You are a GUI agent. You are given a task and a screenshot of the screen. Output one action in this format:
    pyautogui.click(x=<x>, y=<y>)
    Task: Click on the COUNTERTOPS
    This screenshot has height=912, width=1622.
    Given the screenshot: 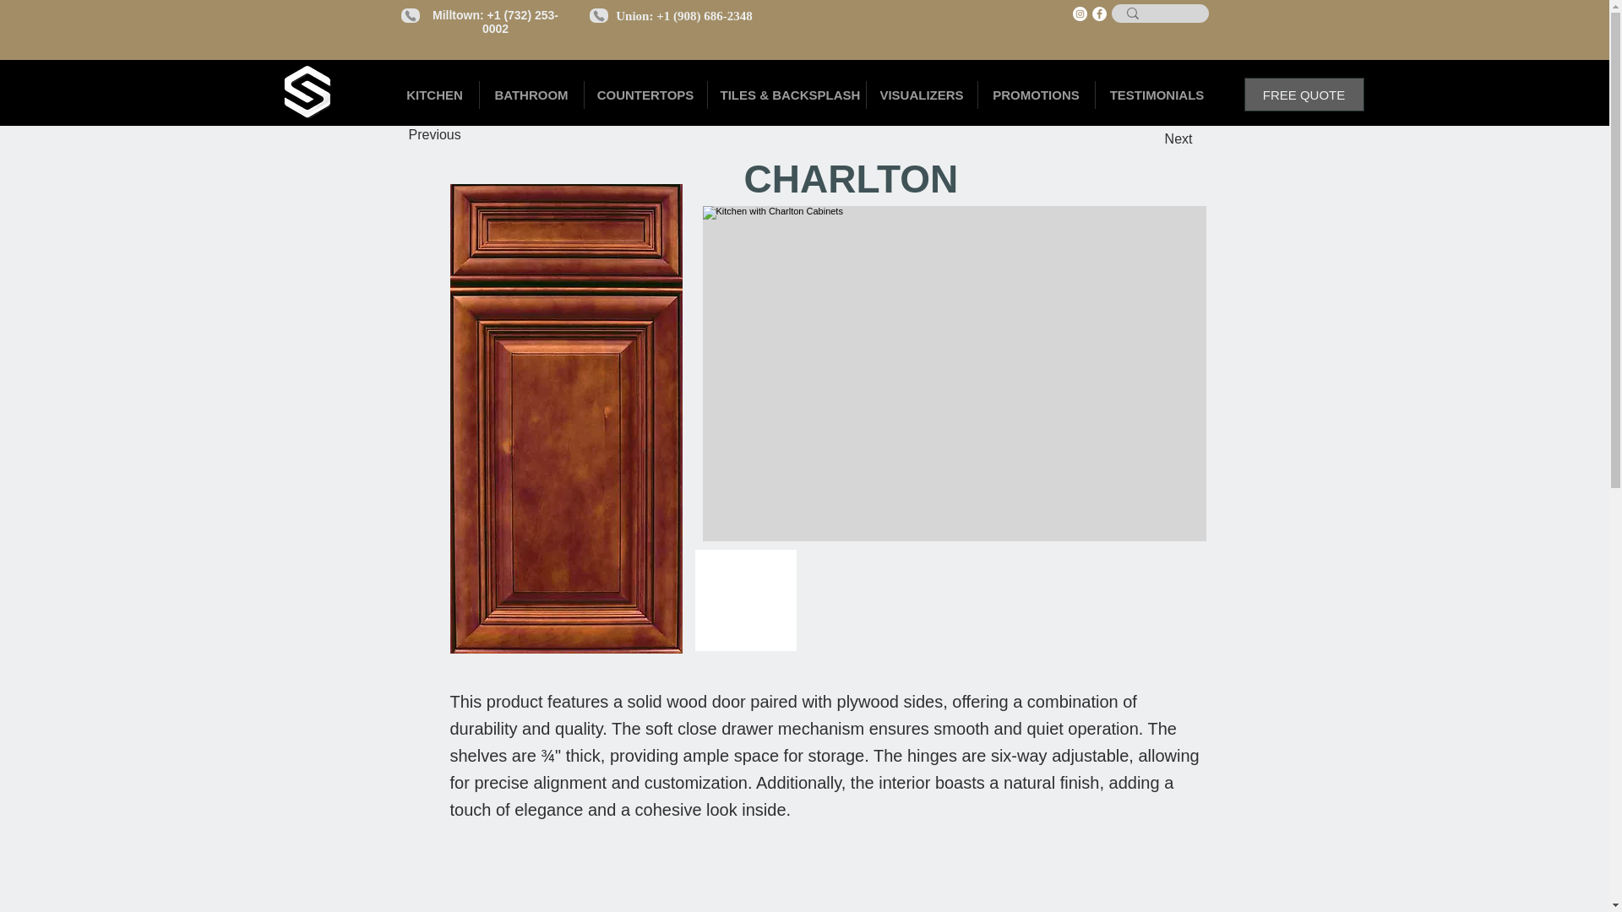 What is the action you would take?
    pyautogui.click(x=645, y=95)
    